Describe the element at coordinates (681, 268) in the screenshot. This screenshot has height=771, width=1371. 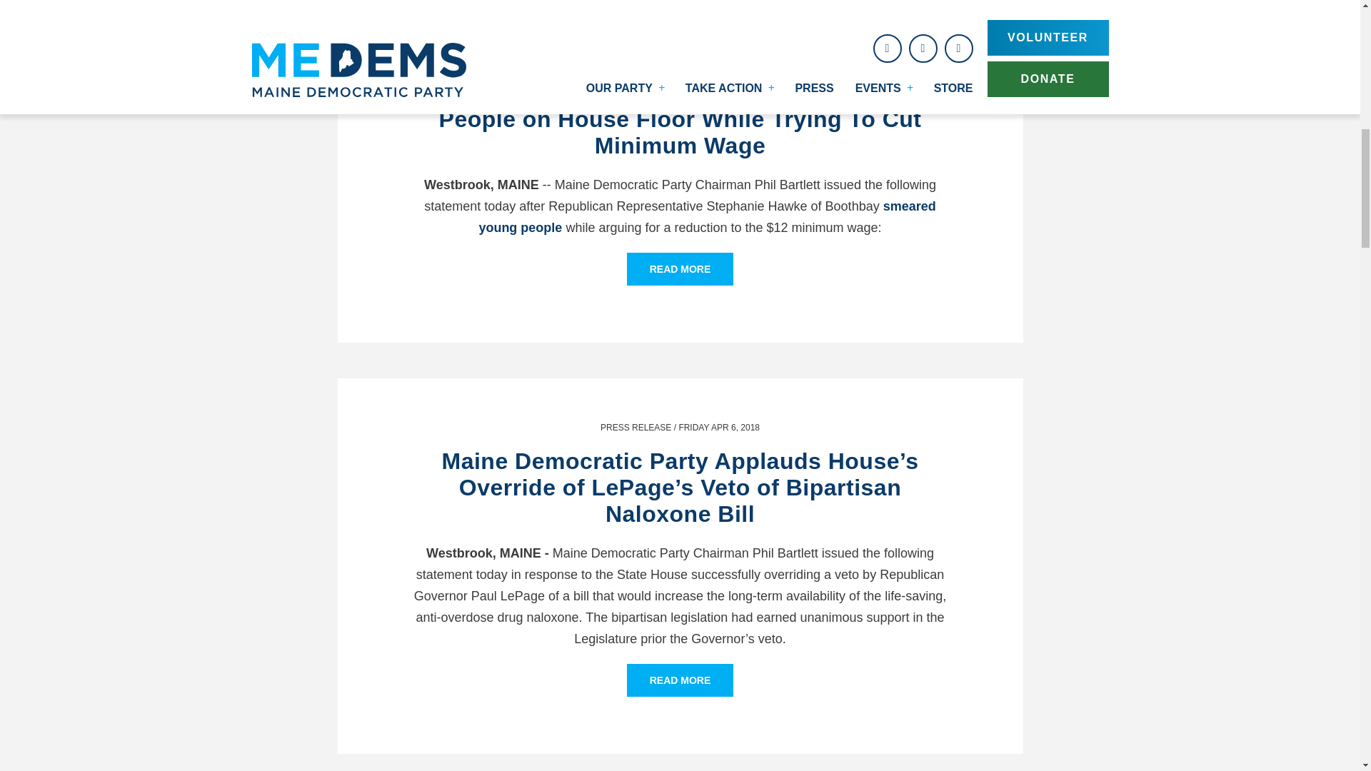
I see `READ MORE` at that location.